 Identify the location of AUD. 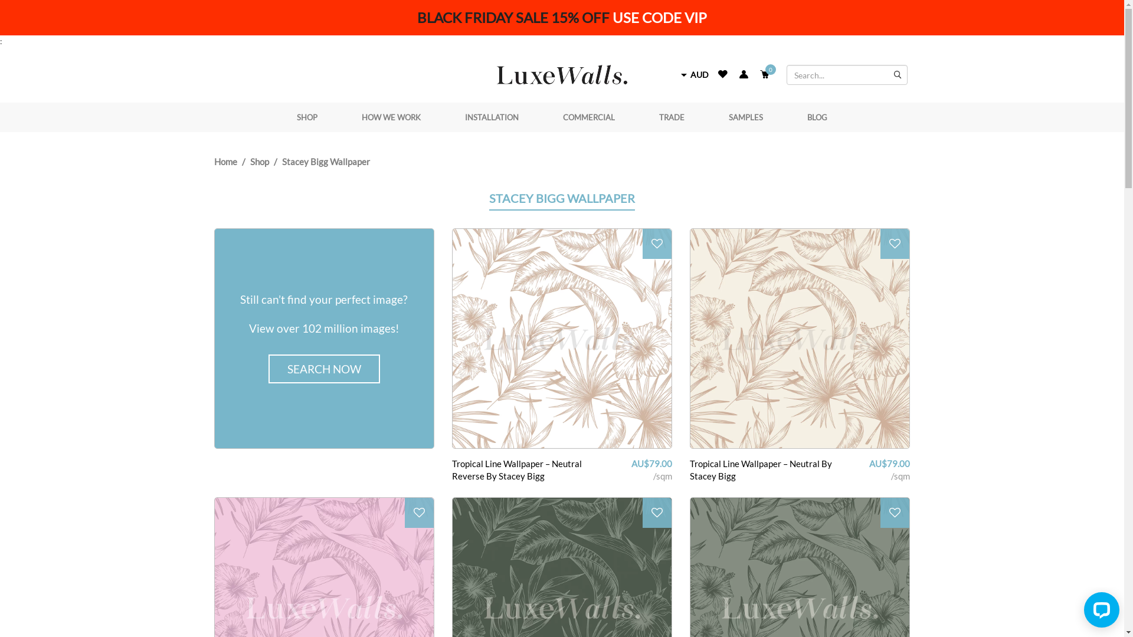
(700, 75).